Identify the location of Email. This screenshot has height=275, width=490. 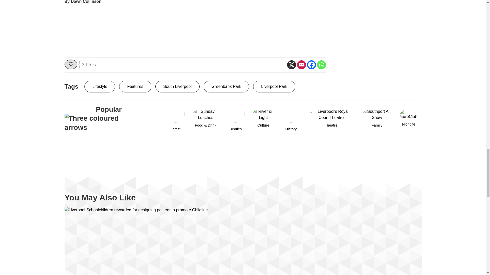
(301, 65).